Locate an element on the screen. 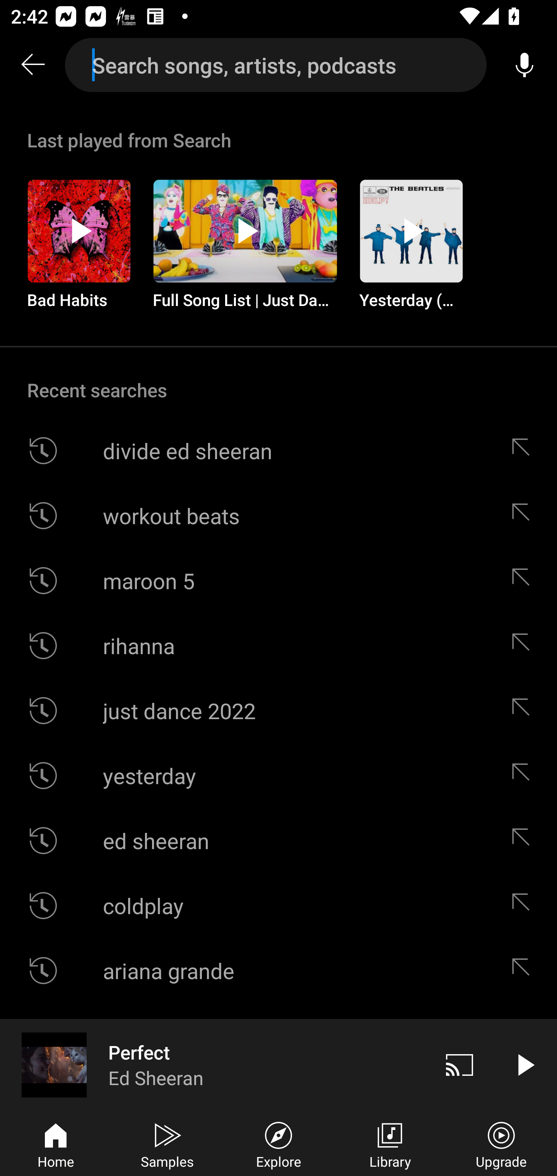 This screenshot has height=1176, width=557. Edit suggestion just dance 2022 is located at coordinates (524, 711).